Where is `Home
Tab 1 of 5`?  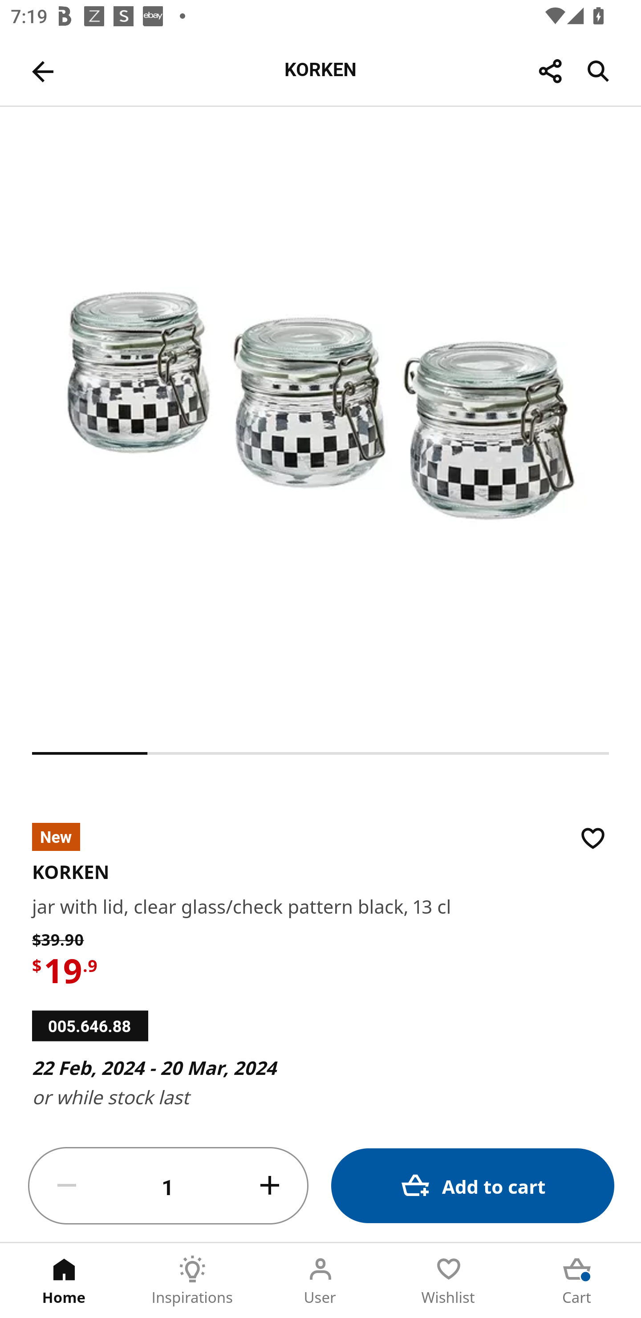
Home
Tab 1 of 5 is located at coordinates (64, 1281).